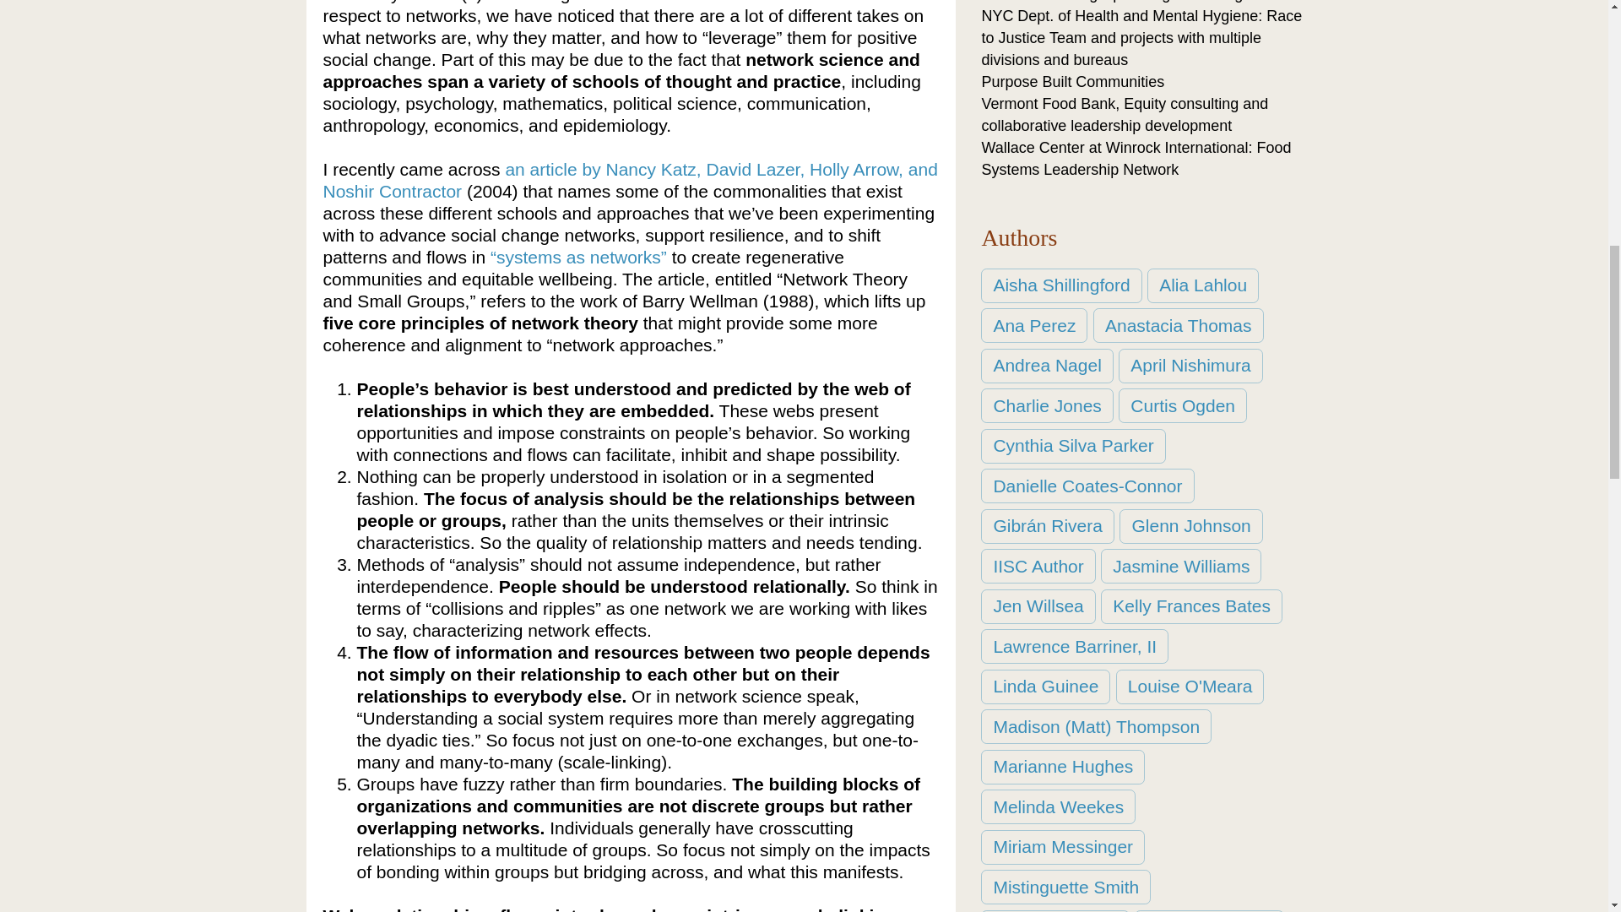 Image resolution: width=1621 pixels, height=912 pixels. What do you see at coordinates (1087, 486) in the screenshot?
I see `Posts by Danielle Coates-Connor` at bounding box center [1087, 486].